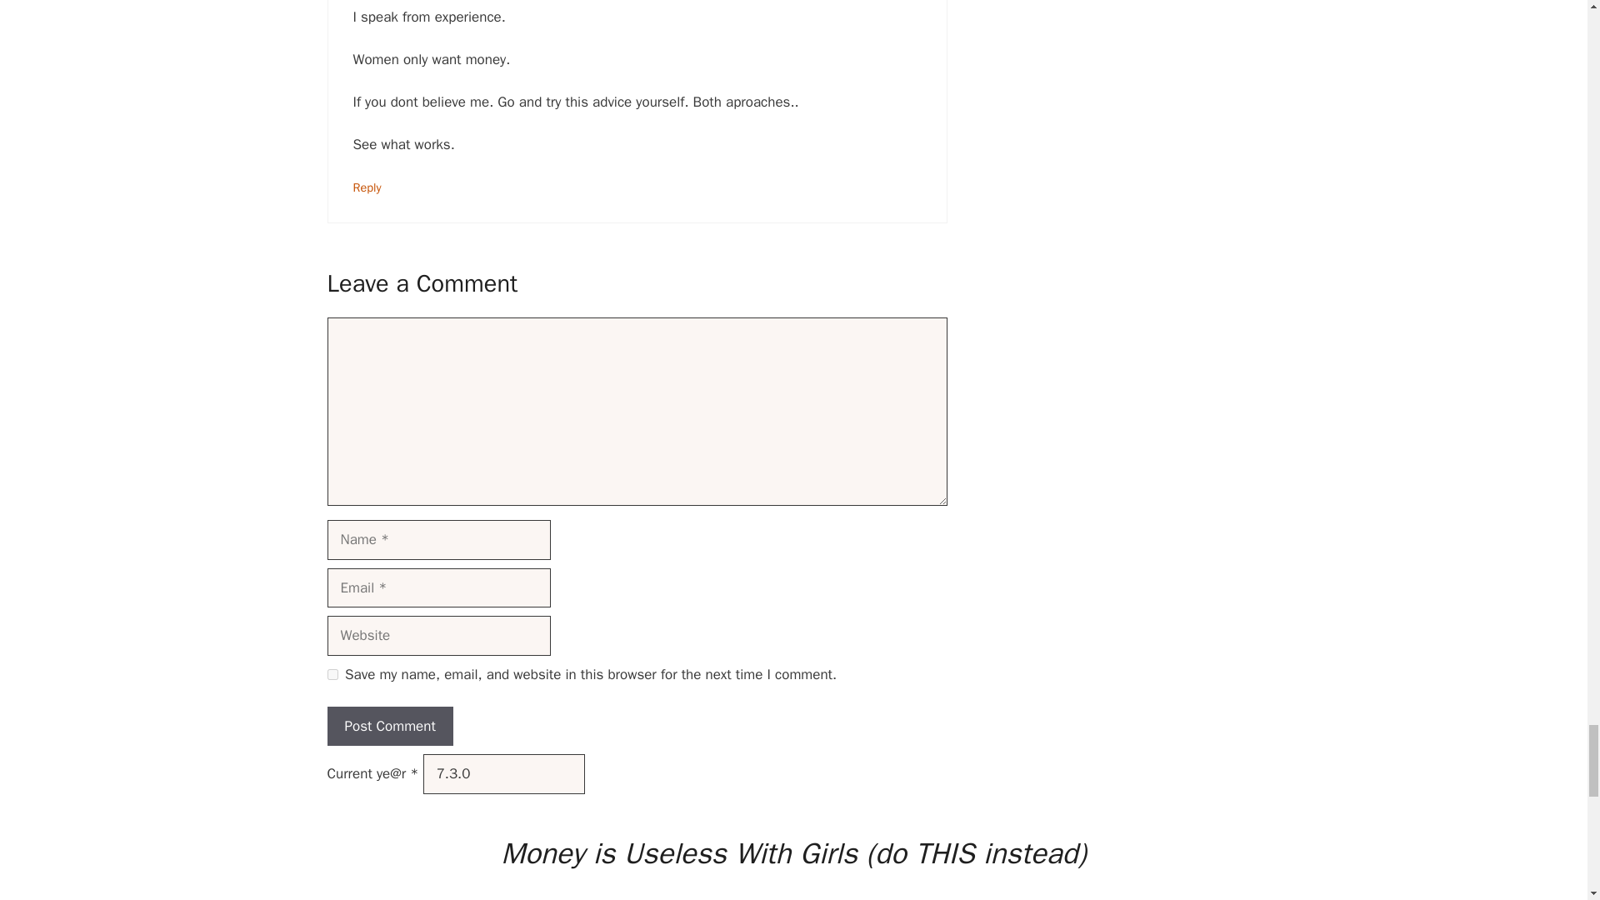  Describe the element at coordinates (504, 773) in the screenshot. I see `7.3.0` at that location.